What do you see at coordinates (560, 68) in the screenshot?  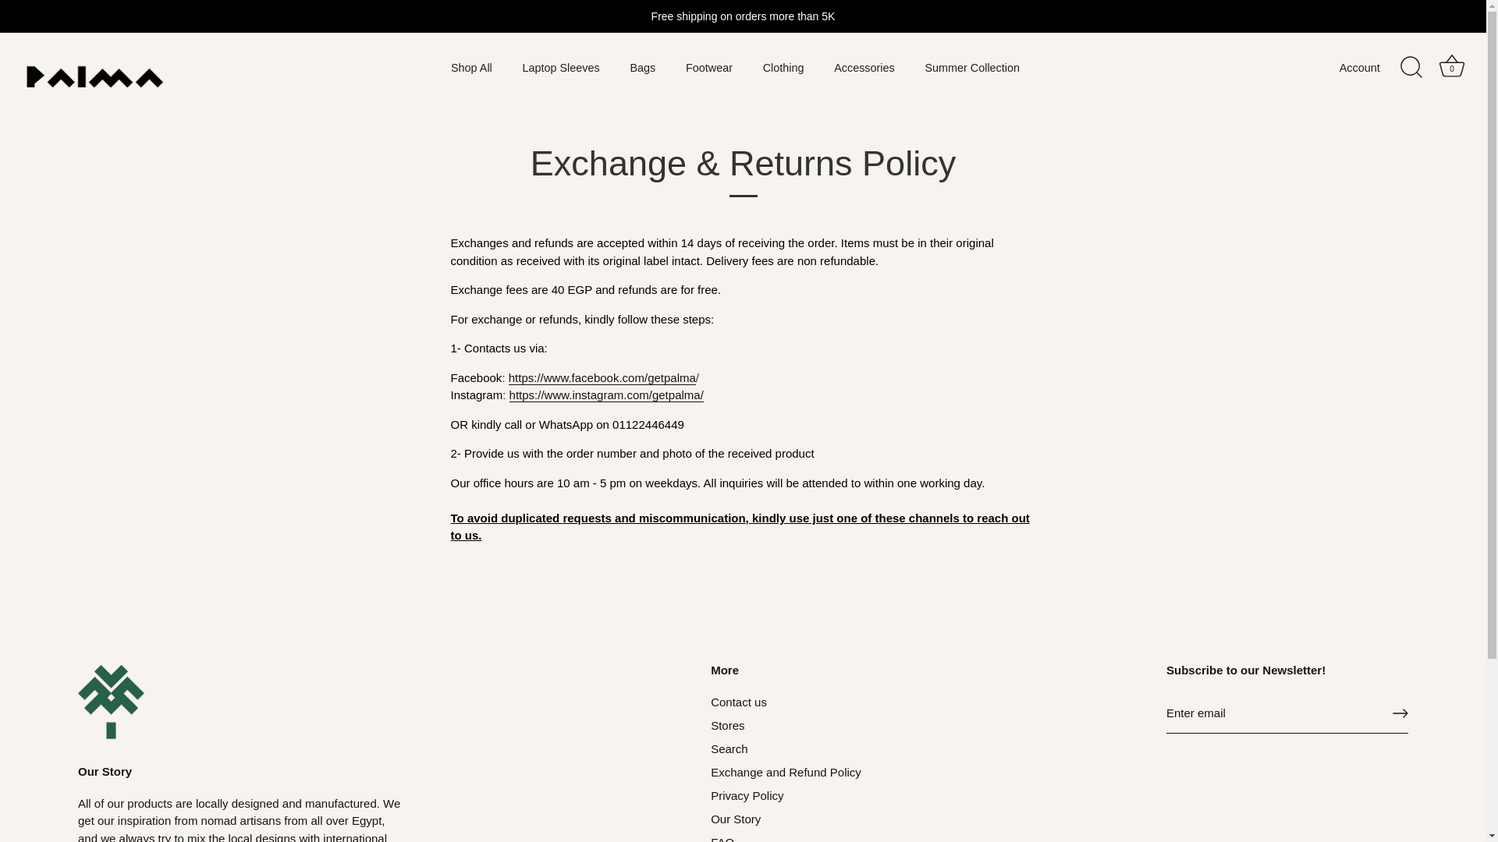 I see `Laptop Sleeves` at bounding box center [560, 68].